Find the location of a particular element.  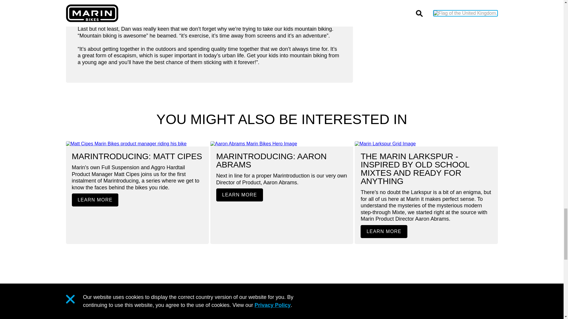

MARINTRODUCING: AARON ABRAMS is located at coordinates (272, 161).